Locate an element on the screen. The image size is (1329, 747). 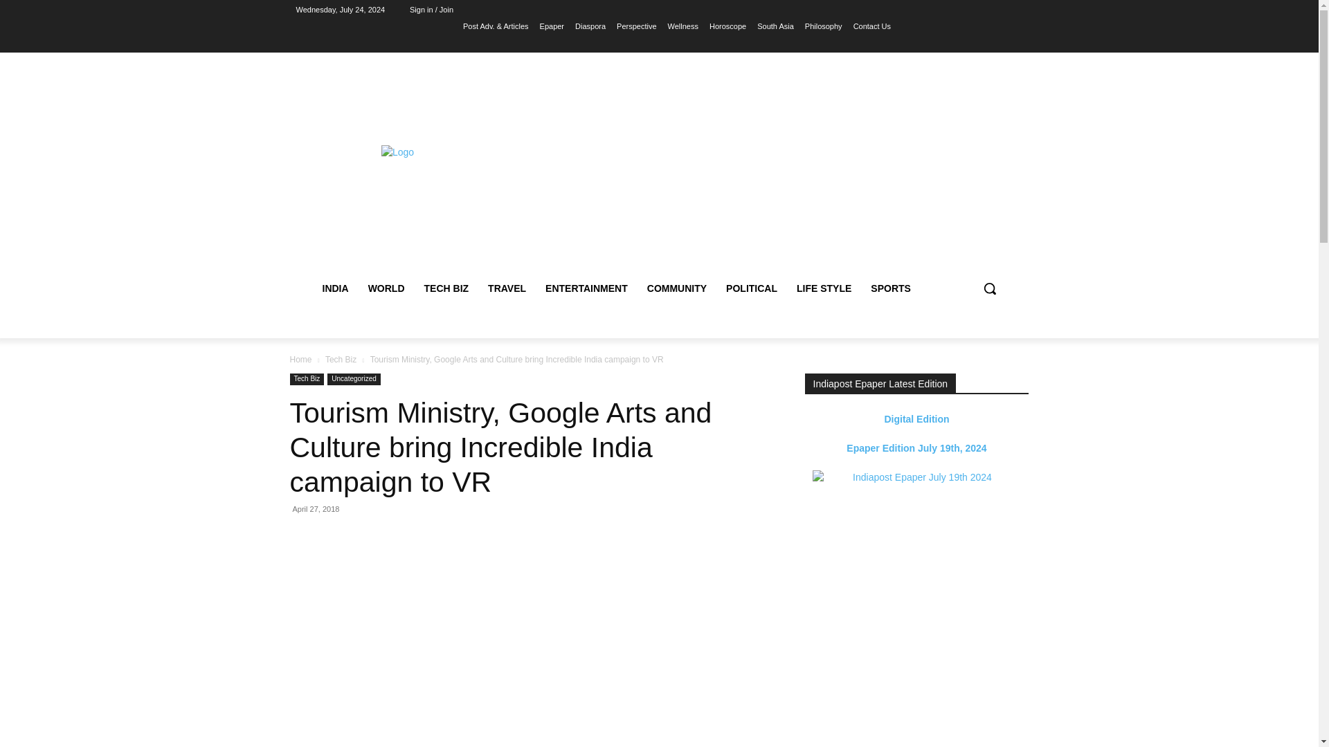
Wellness is located at coordinates (683, 26).